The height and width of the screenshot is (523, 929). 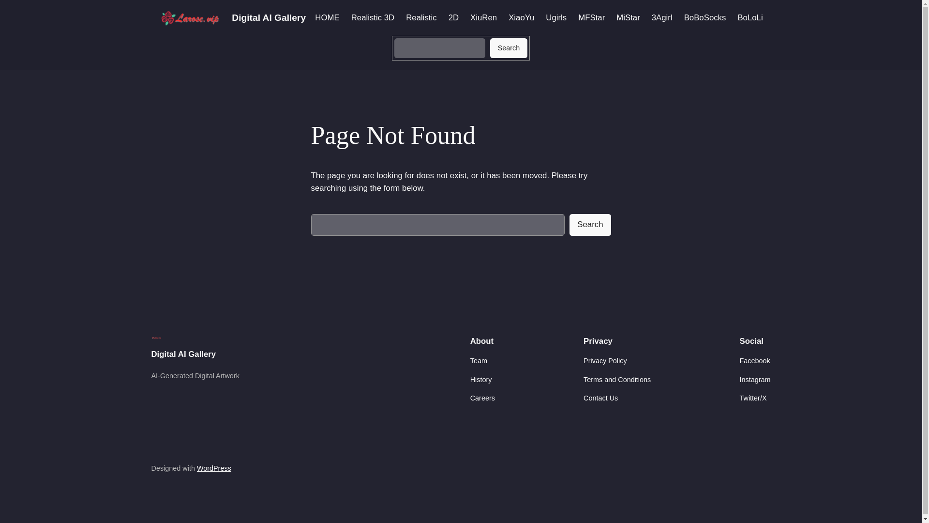 I want to click on Careers, so click(x=482, y=398).